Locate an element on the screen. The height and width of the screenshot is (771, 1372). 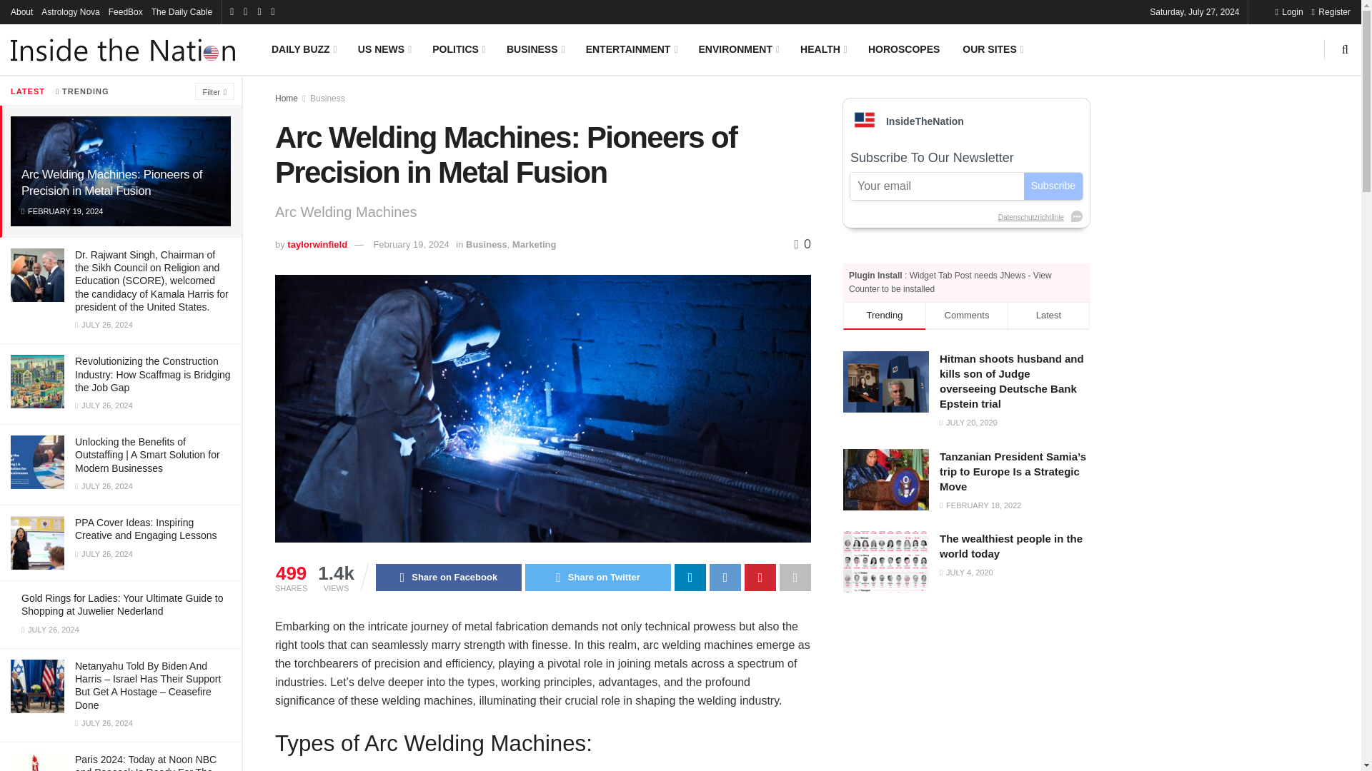
FeedBox is located at coordinates (125, 11).